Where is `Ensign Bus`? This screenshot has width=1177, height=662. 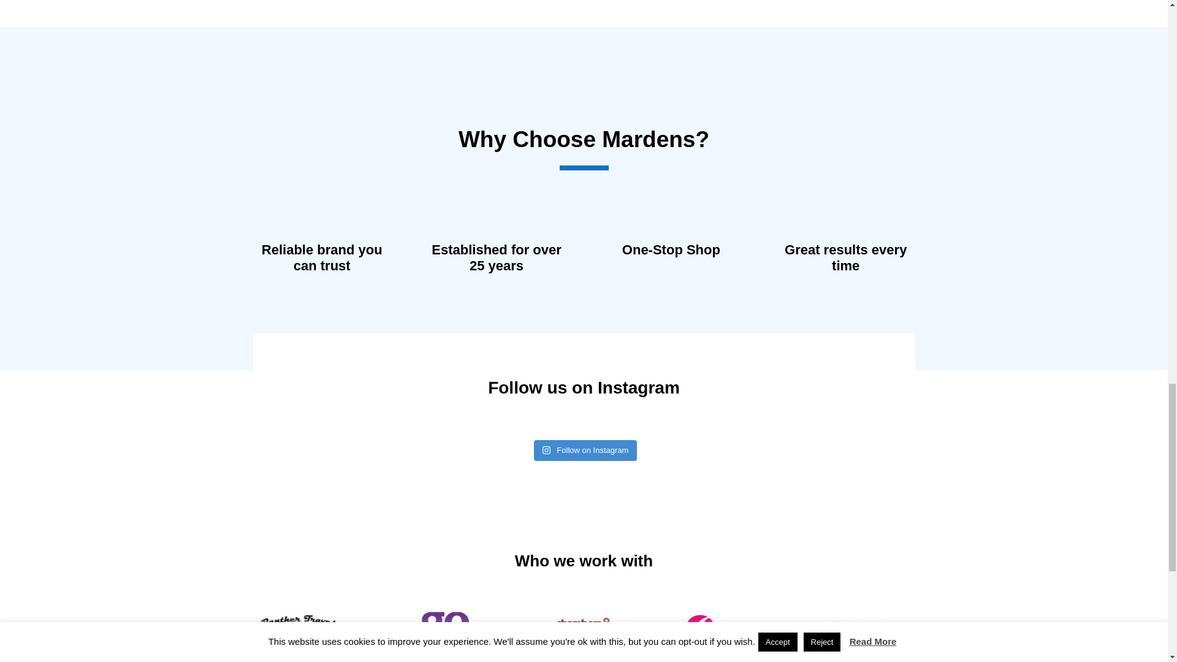 Ensign Bus is located at coordinates (869, 628).